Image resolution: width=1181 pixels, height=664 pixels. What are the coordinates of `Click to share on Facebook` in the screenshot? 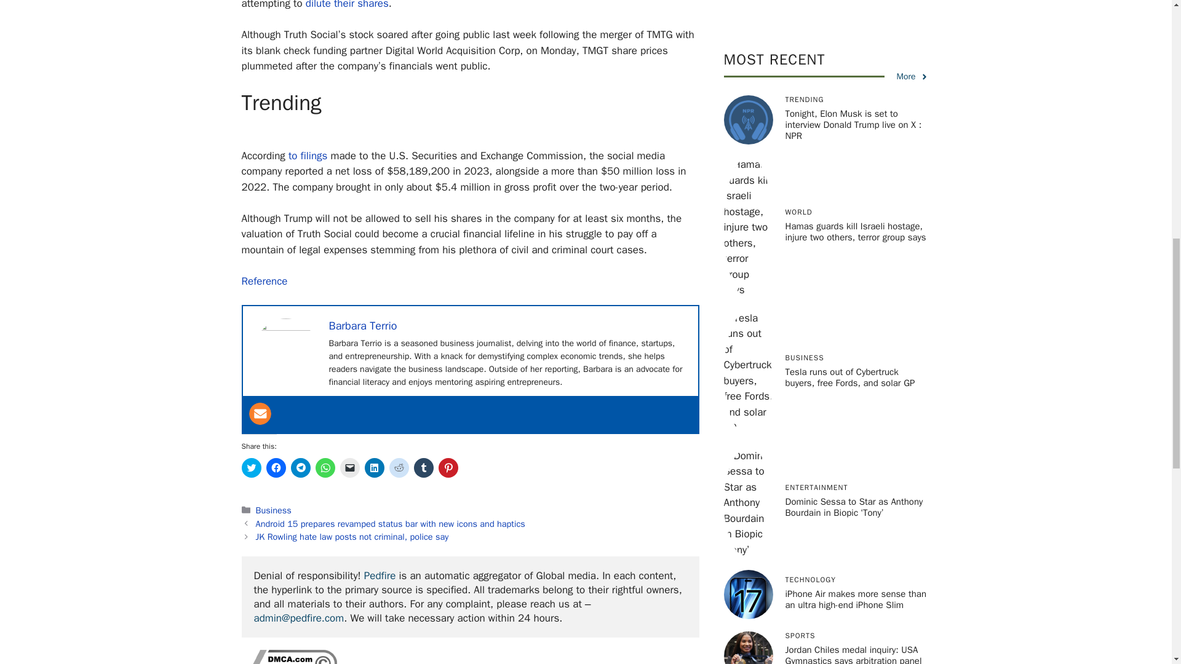 It's located at (276, 467).